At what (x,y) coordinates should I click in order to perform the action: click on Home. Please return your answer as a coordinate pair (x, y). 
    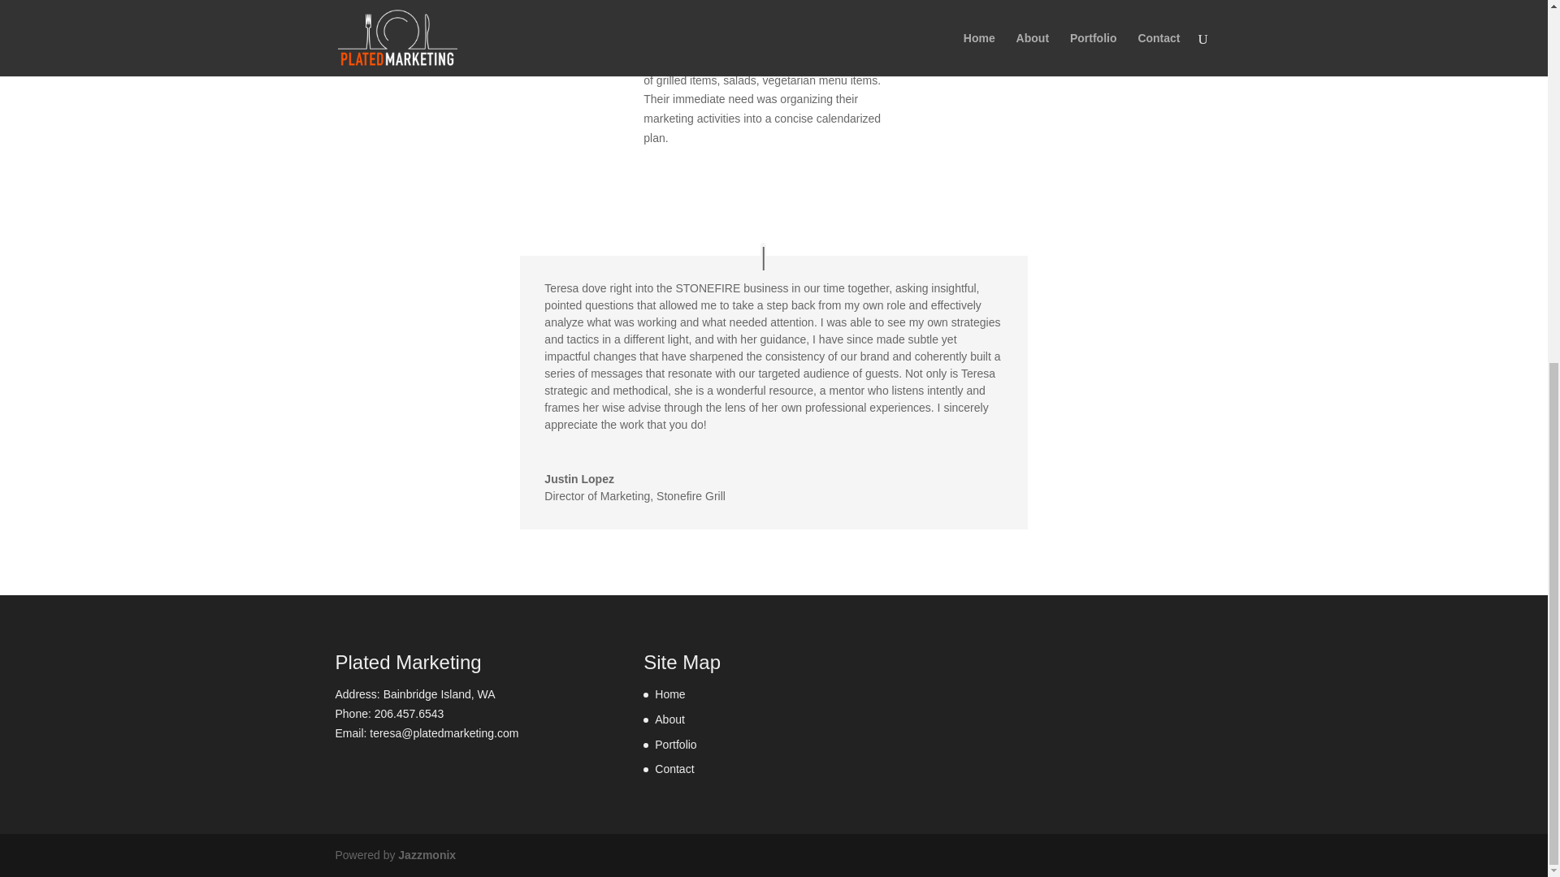
    Looking at the image, I should click on (669, 693).